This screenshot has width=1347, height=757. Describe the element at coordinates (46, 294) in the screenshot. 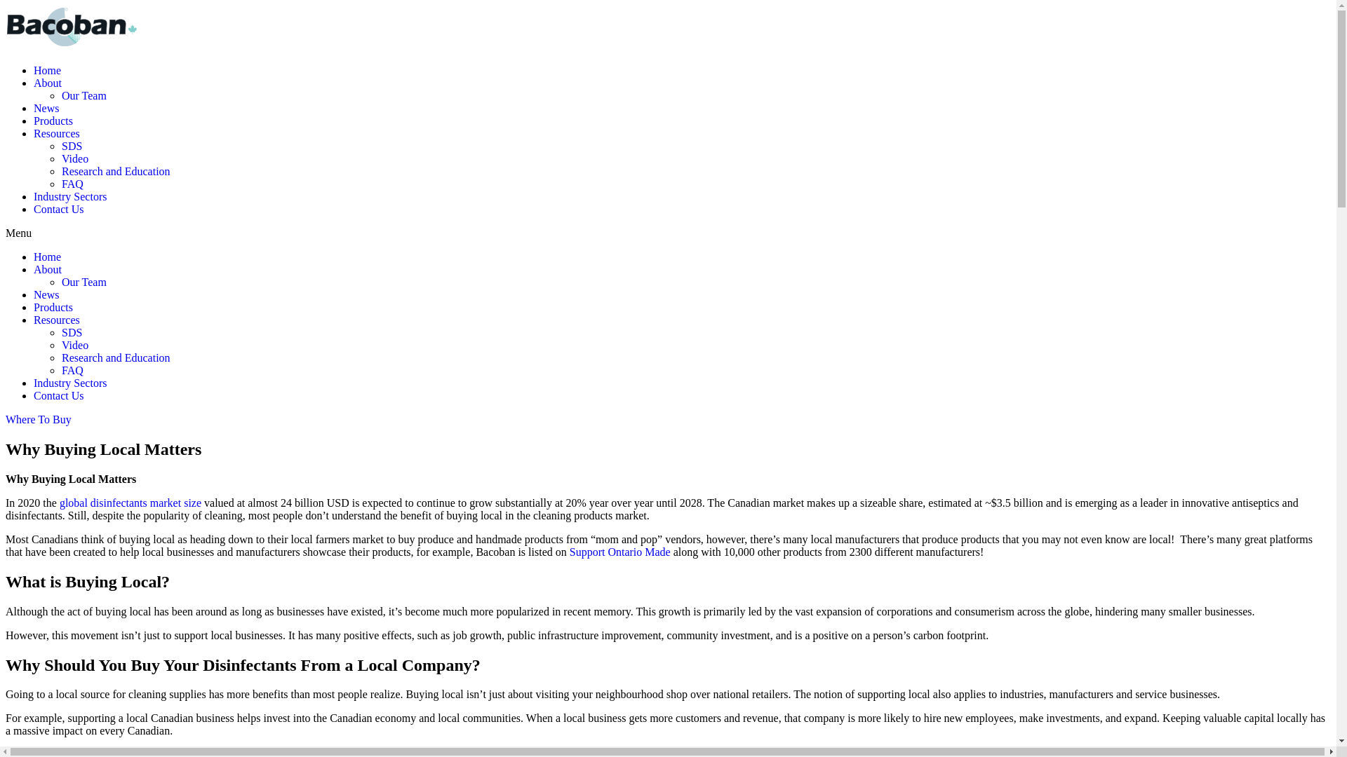

I see `News` at that location.